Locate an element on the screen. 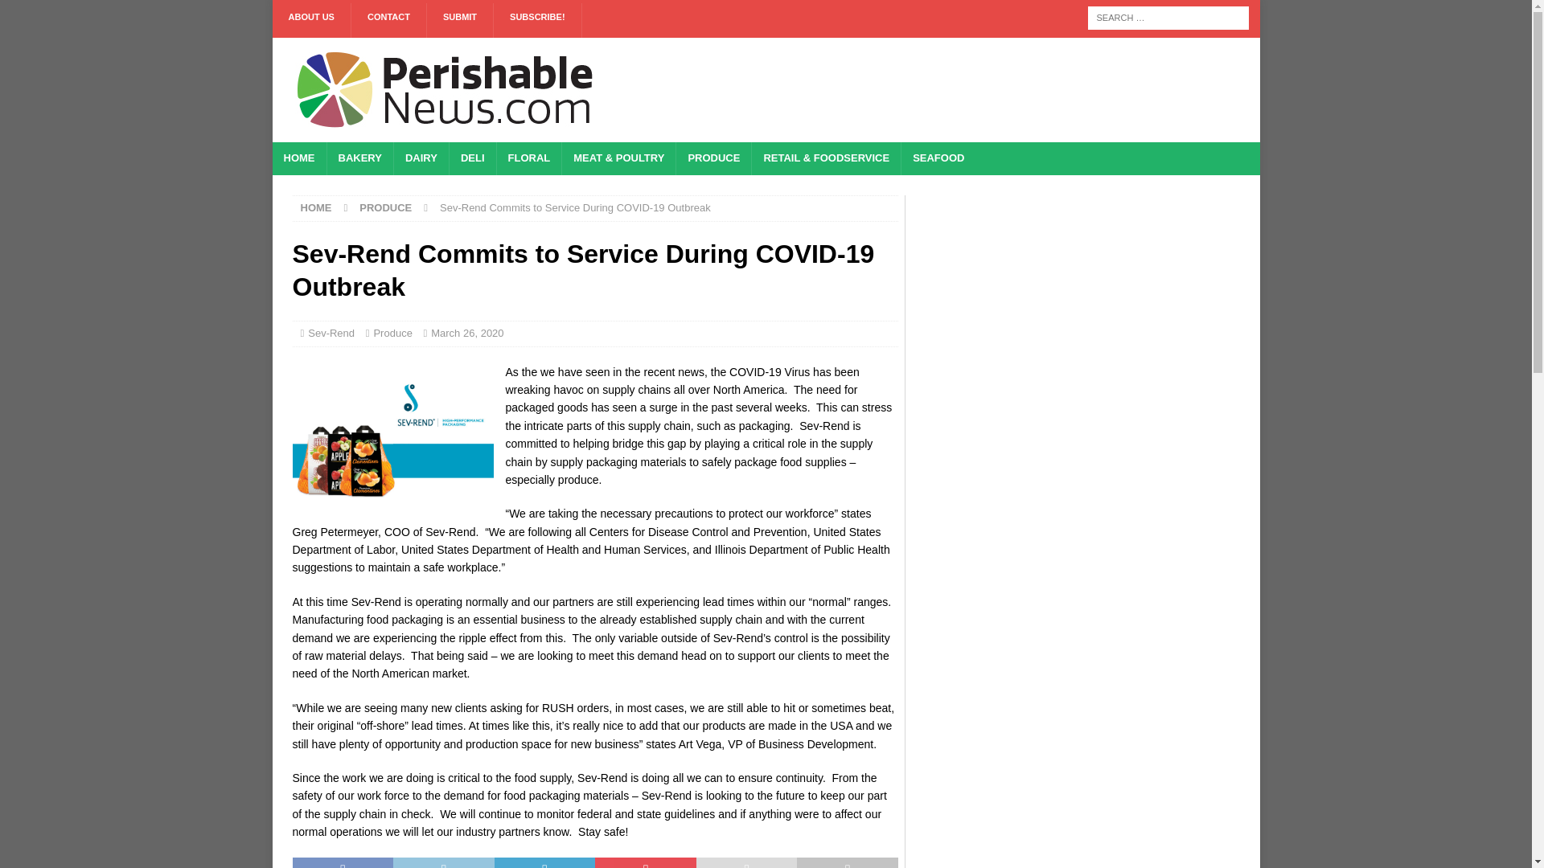 This screenshot has width=1544, height=868. HOME is located at coordinates (298, 159).